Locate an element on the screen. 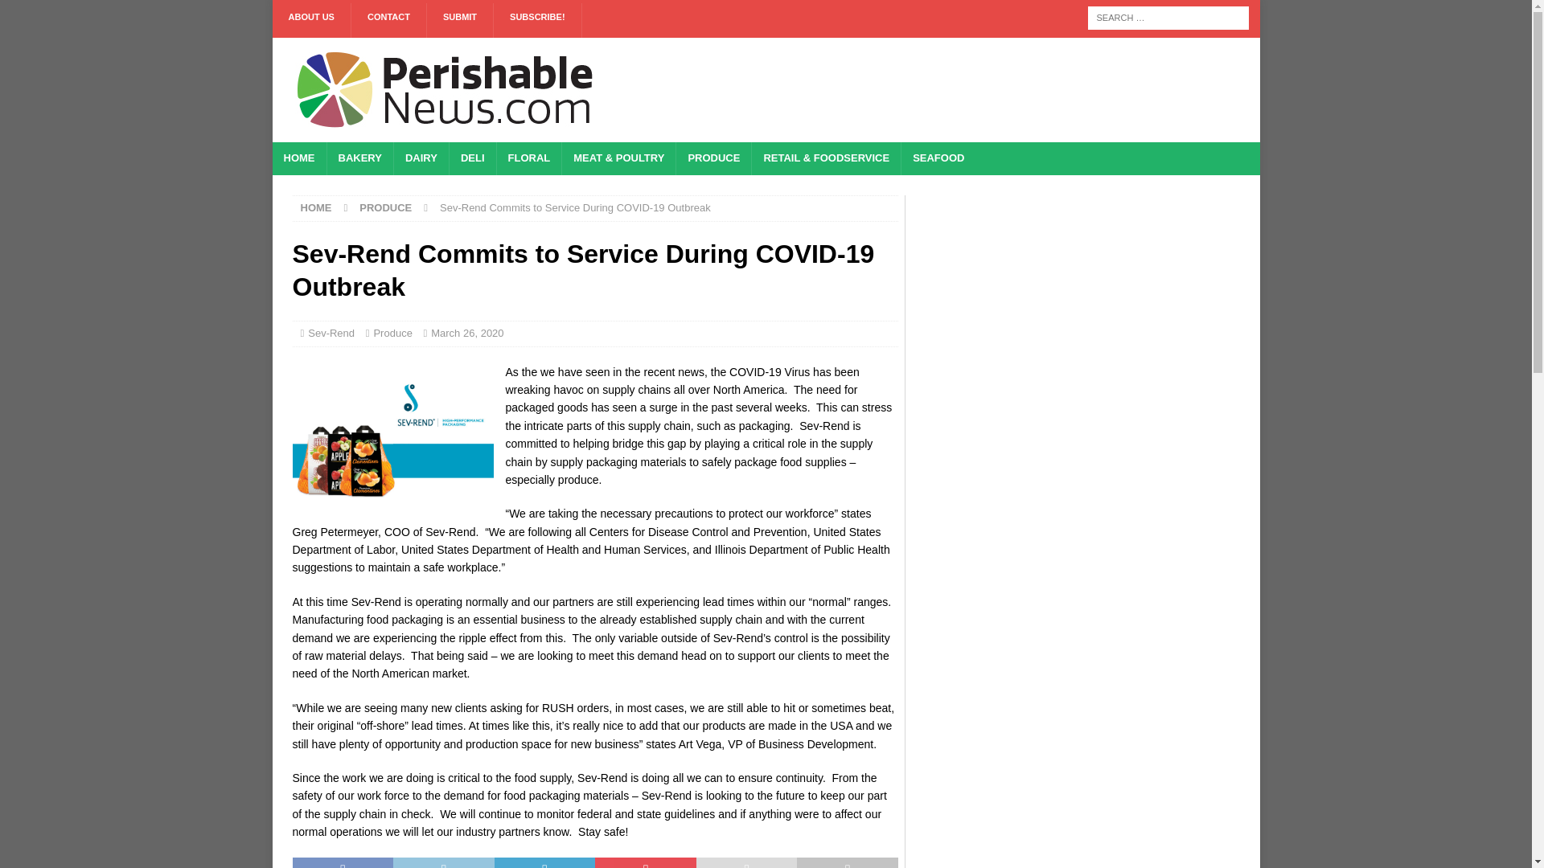 This screenshot has width=1544, height=868. HOME is located at coordinates (298, 159).